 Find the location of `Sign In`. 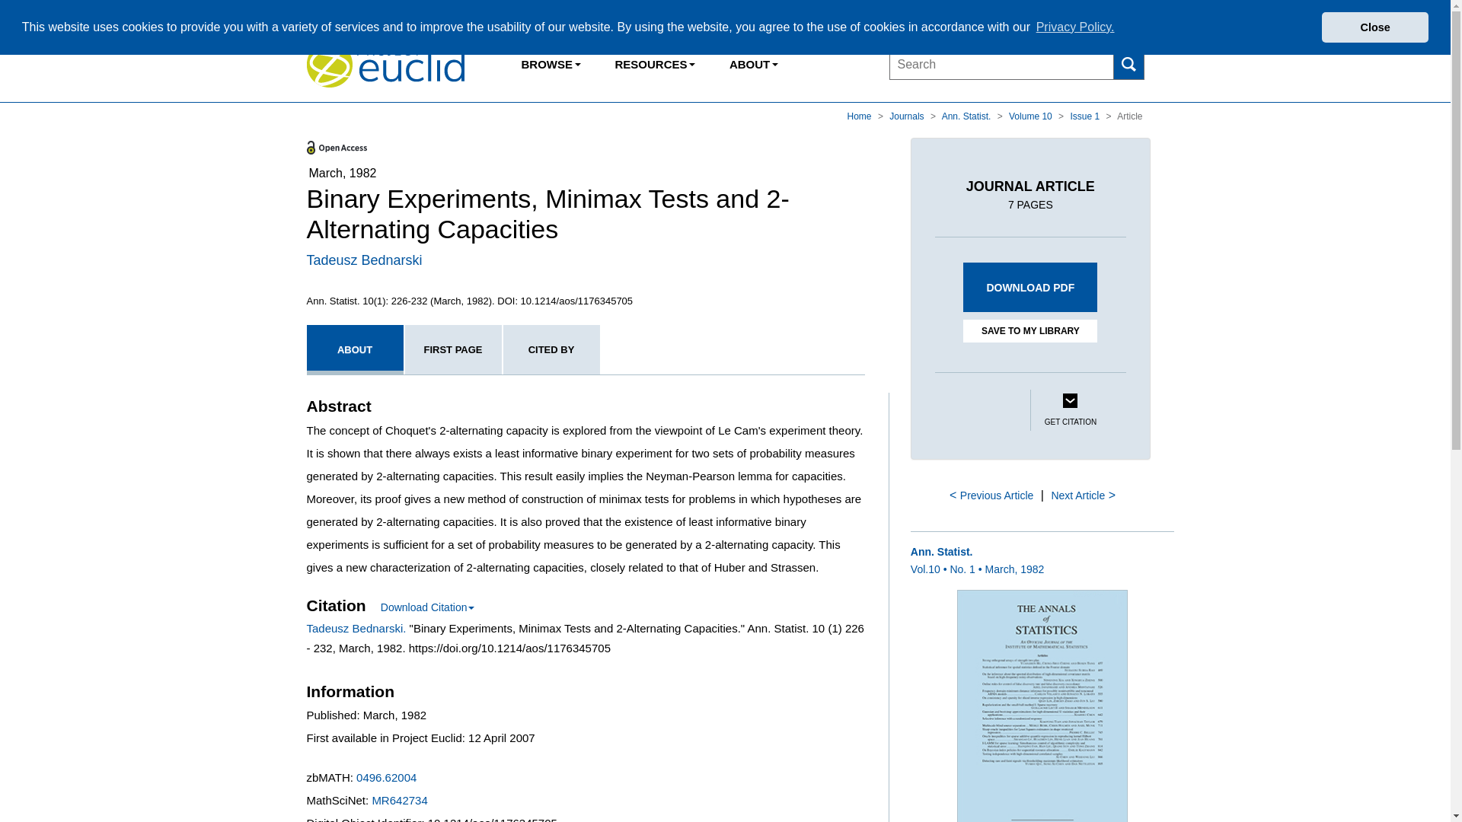

Sign In is located at coordinates (1080, 14).